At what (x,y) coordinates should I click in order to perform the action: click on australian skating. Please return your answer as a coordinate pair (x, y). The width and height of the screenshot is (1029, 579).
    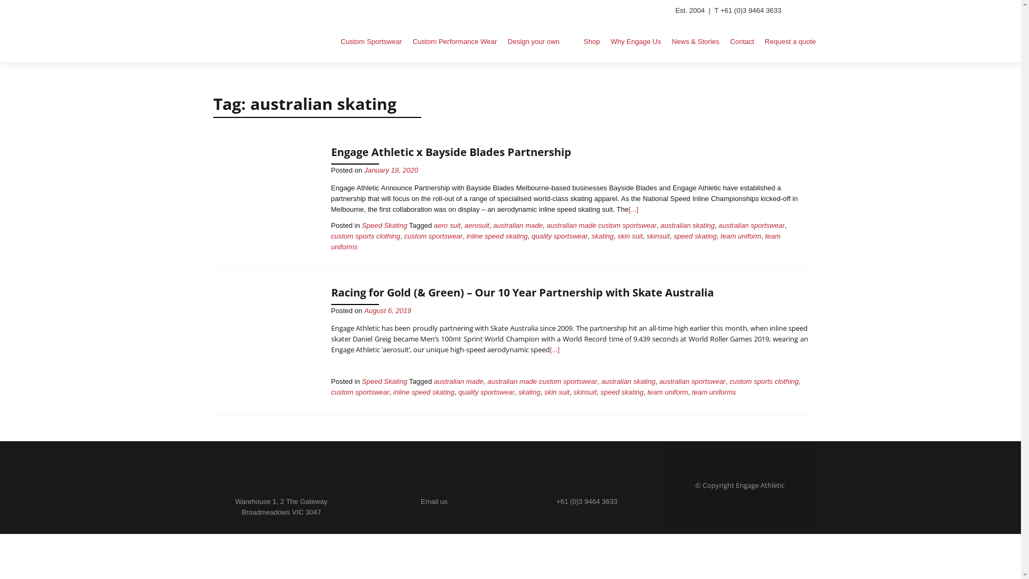
    Looking at the image, I should click on (687, 225).